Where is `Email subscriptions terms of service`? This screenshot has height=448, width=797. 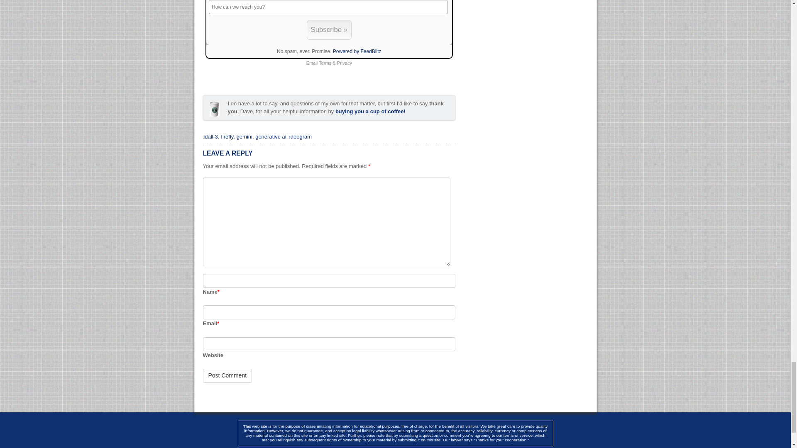
Email subscriptions terms of service is located at coordinates (325, 63).